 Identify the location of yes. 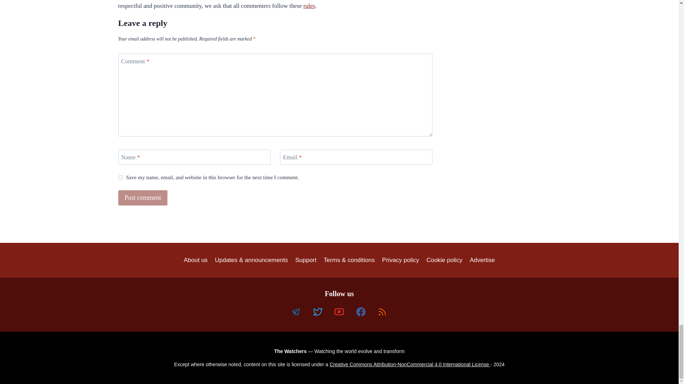
(120, 177).